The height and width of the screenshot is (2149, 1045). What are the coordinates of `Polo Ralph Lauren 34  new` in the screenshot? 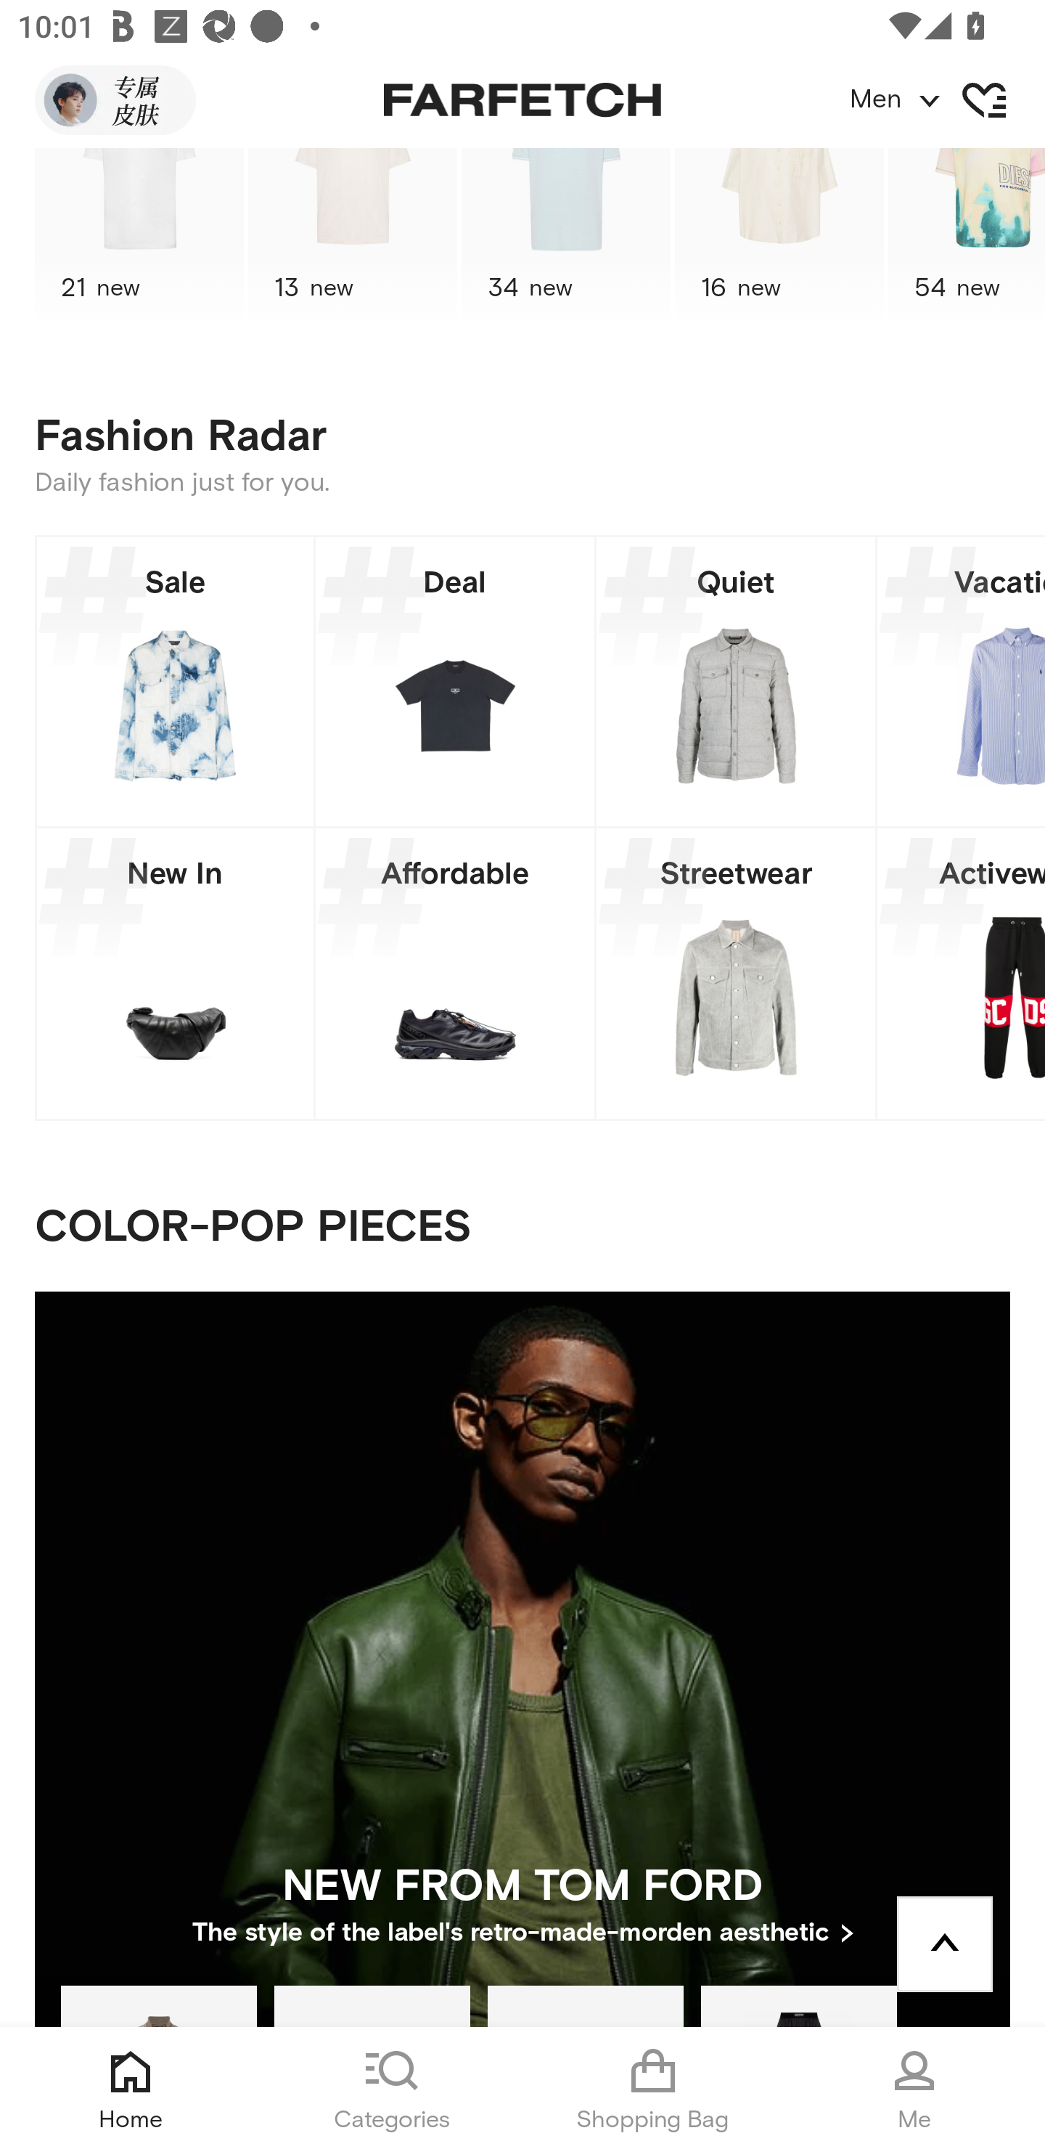 It's located at (566, 240).